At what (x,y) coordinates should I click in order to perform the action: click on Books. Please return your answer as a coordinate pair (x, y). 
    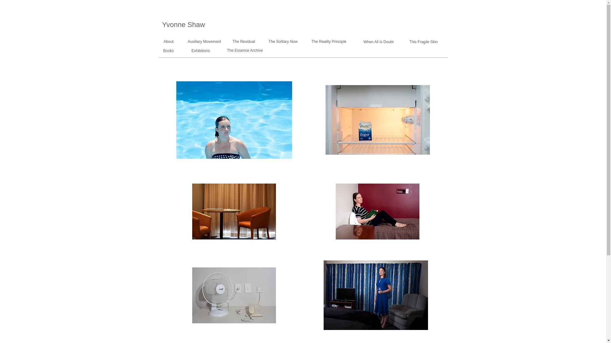
    Looking at the image, I should click on (168, 51).